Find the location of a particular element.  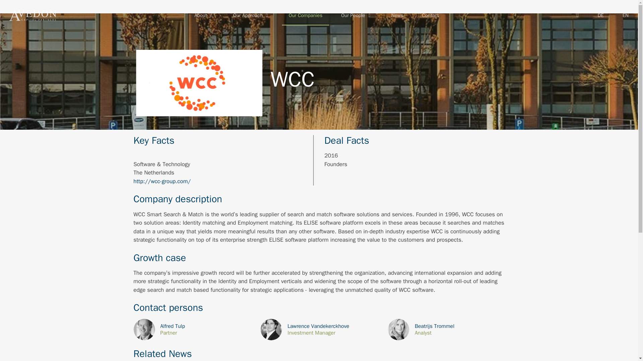

Show details... is located at coordinates (318, 330).